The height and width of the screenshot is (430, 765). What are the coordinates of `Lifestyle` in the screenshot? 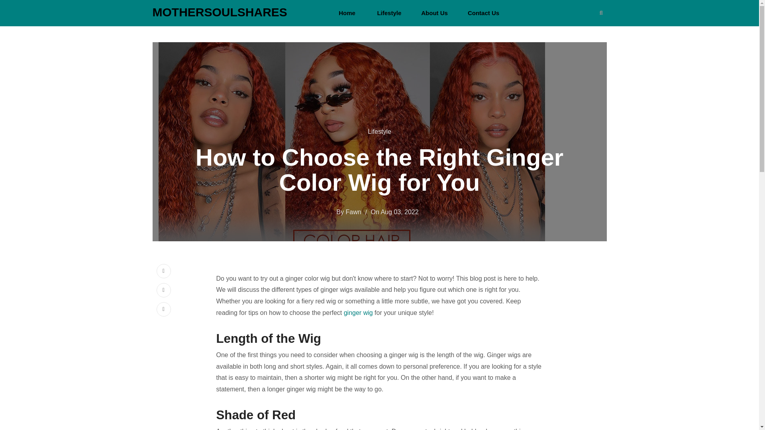 It's located at (379, 131).